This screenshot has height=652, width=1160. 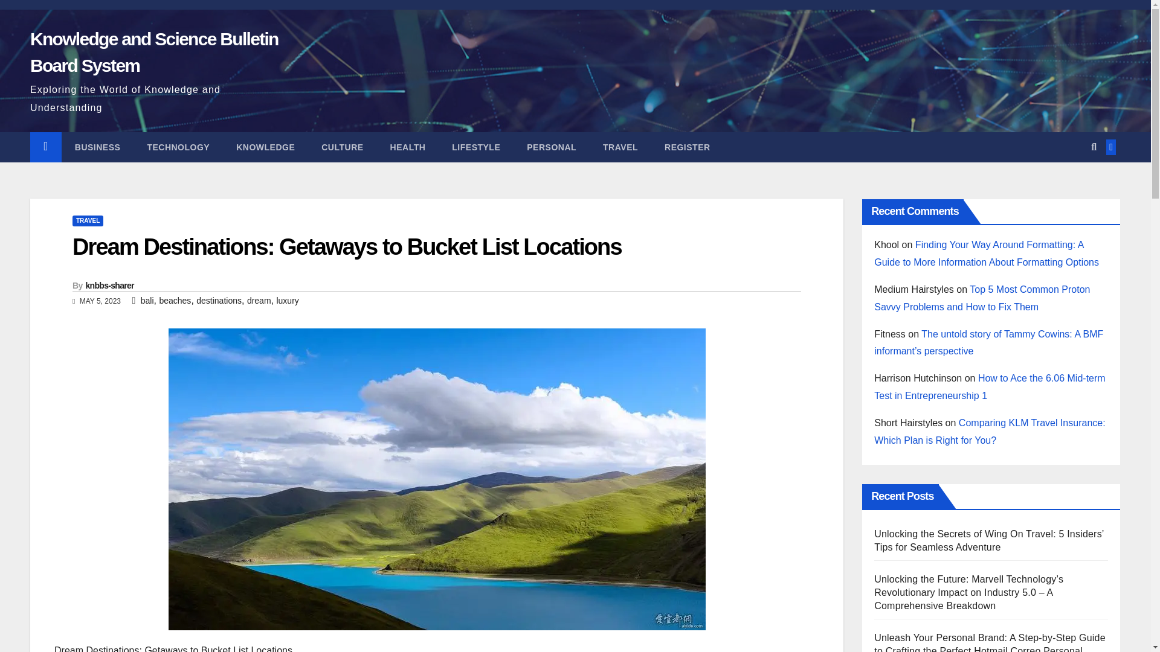 I want to click on CULTURE, so click(x=342, y=147).